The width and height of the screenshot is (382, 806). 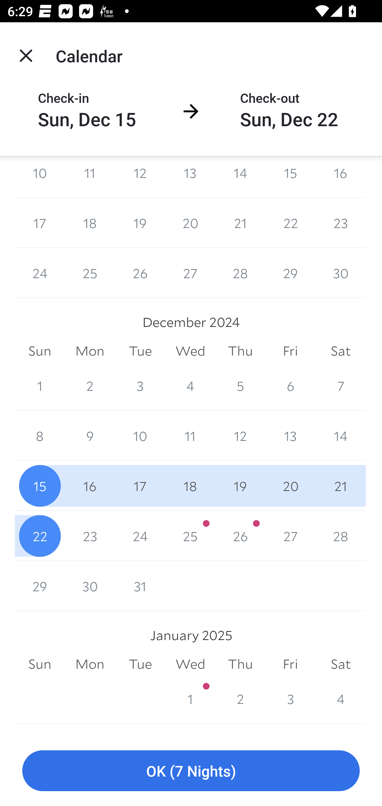 I want to click on 9 9 December 2024, so click(x=90, y=436).